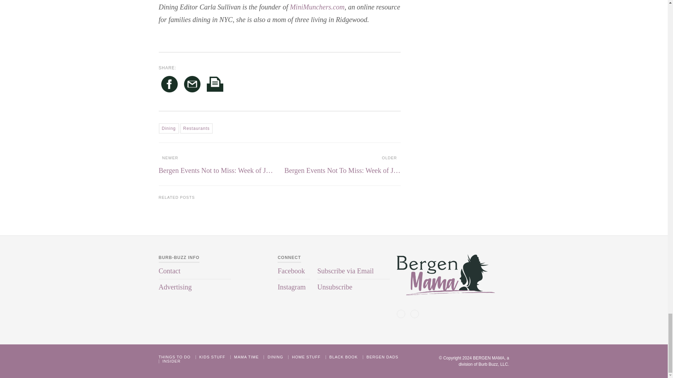 The height and width of the screenshot is (378, 673). Describe the element at coordinates (192, 85) in the screenshot. I see `Email` at that location.